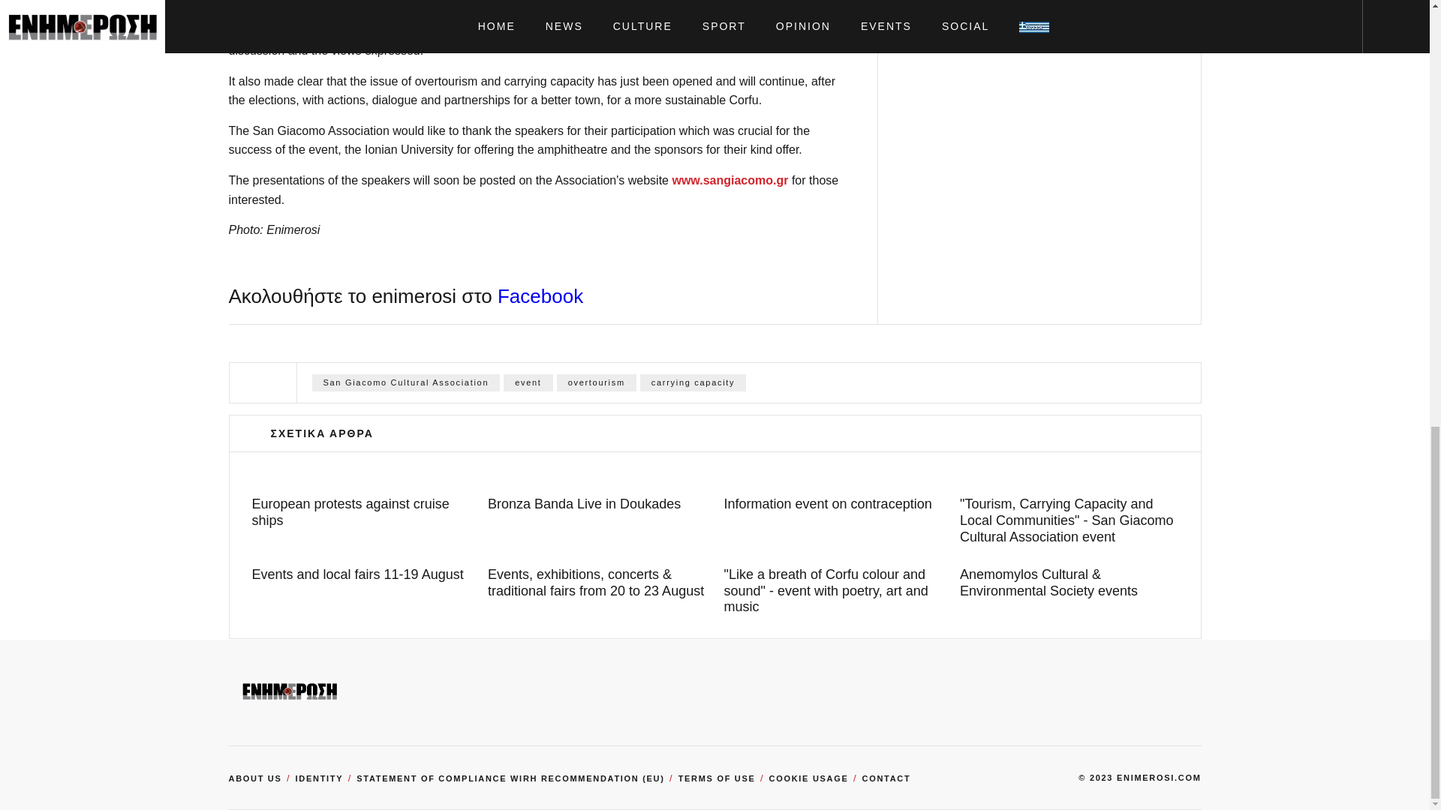  I want to click on event, so click(527, 382).